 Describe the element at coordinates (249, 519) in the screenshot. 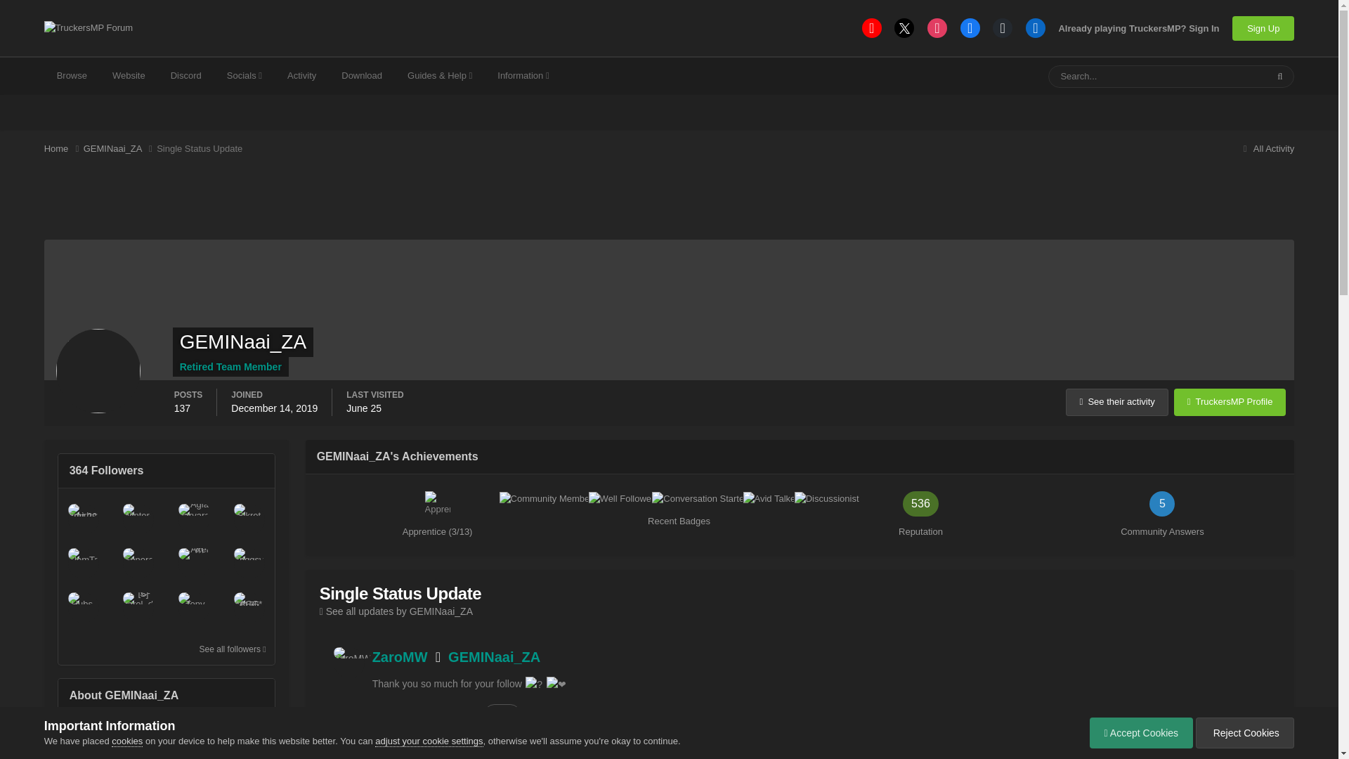

I see `Sikret` at that location.